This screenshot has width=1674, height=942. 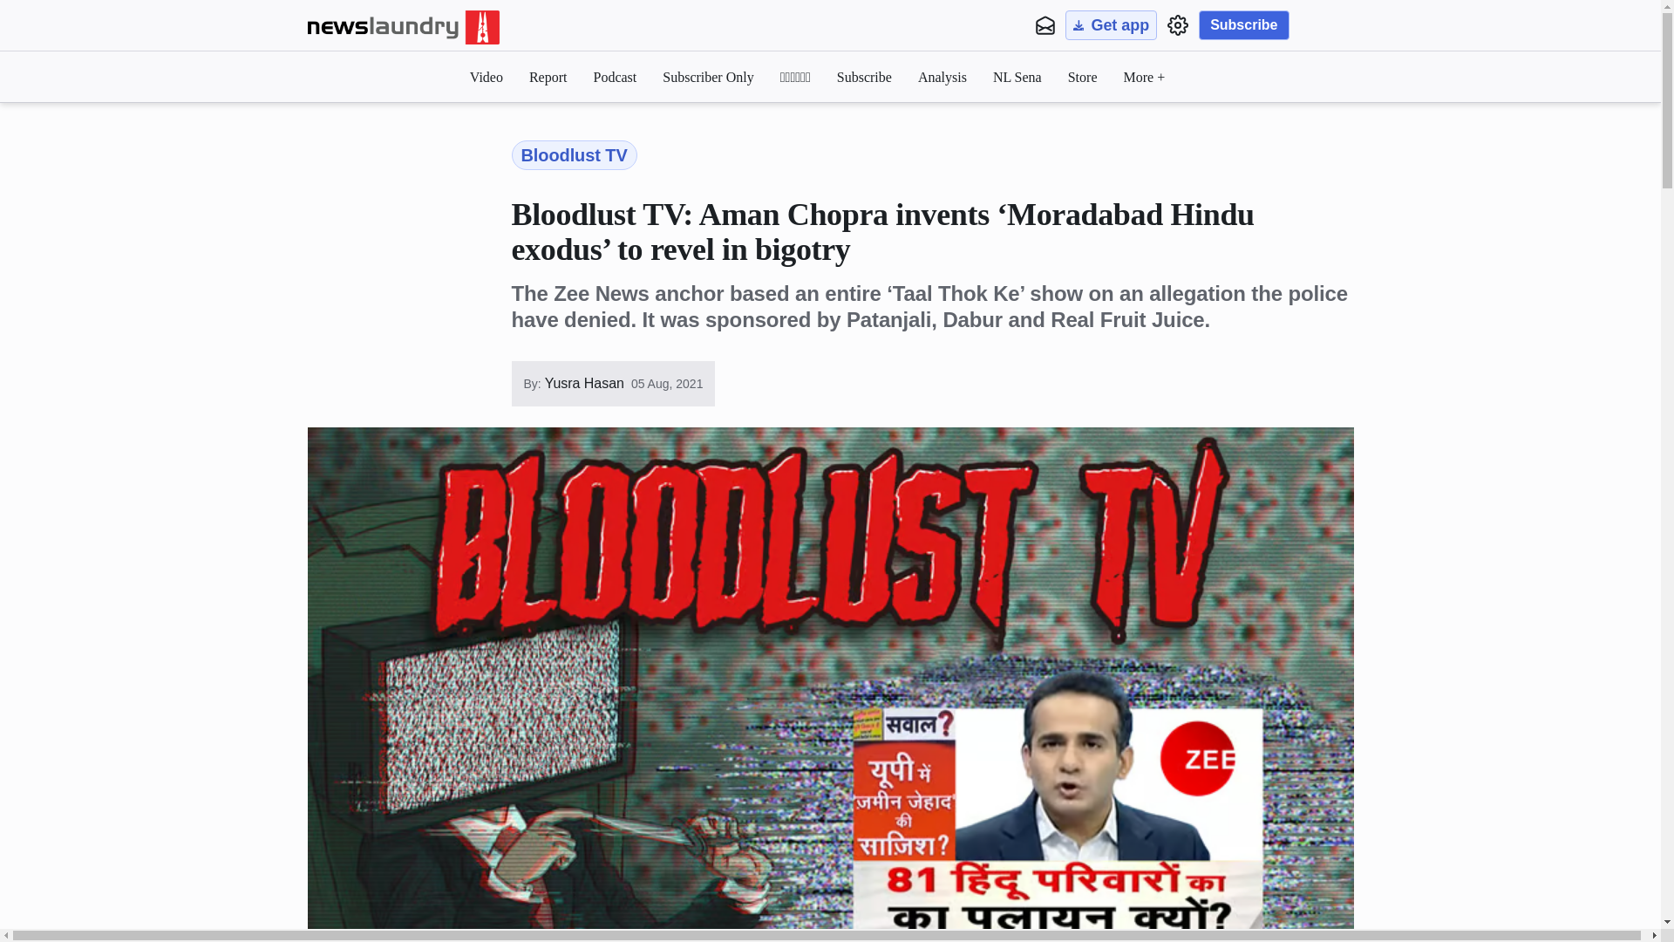 I want to click on Subscribe, so click(x=865, y=77).